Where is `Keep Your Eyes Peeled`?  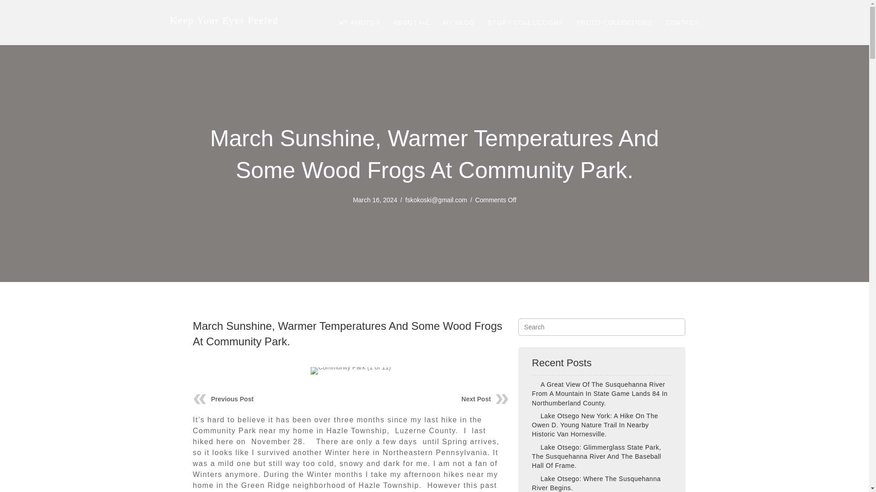
Keep Your Eyes Peeled is located at coordinates (224, 20).